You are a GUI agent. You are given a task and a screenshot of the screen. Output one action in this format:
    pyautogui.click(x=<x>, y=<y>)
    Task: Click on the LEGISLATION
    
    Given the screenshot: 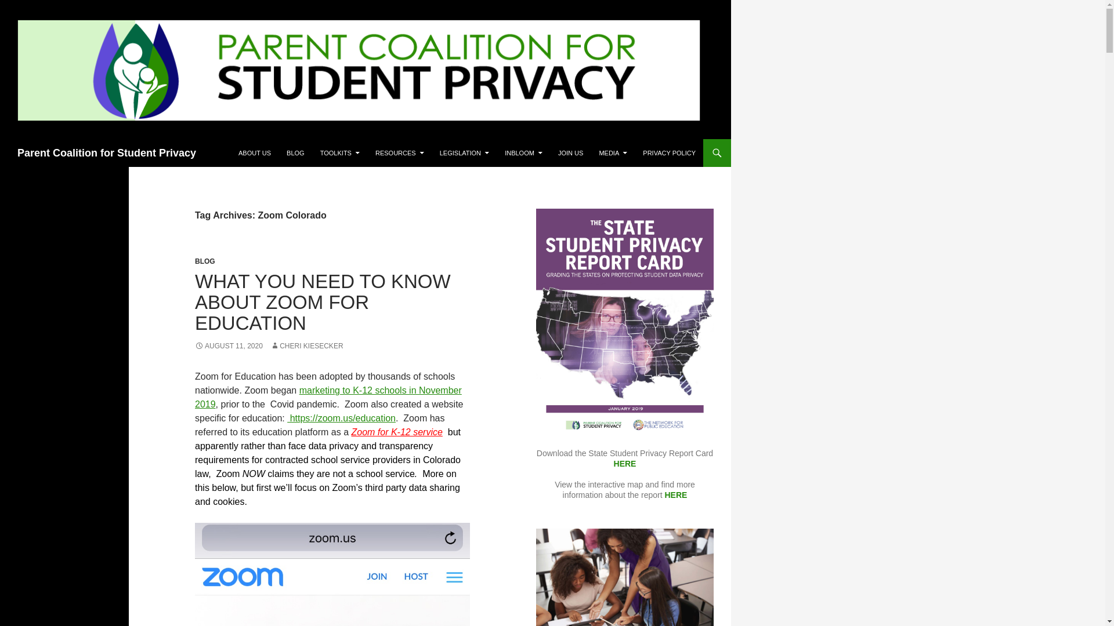 What is the action you would take?
    pyautogui.click(x=464, y=153)
    